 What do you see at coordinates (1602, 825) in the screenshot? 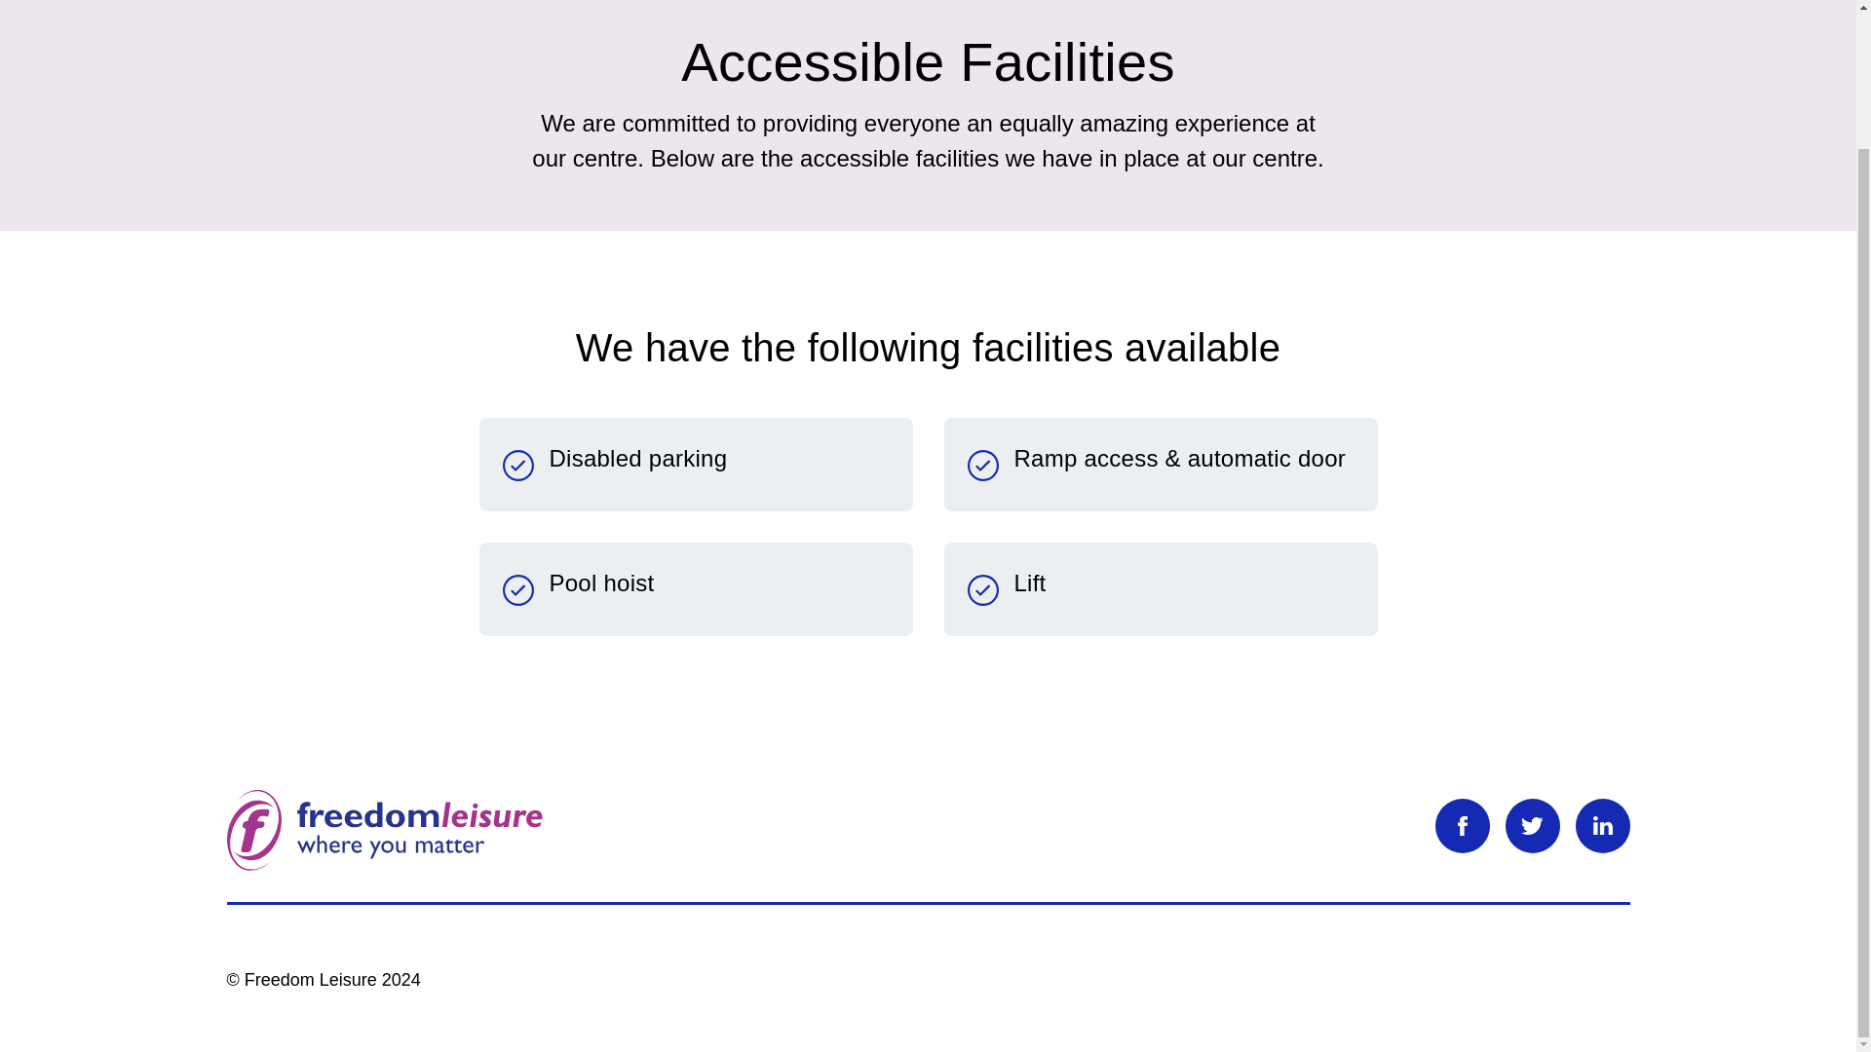
I see `Linkedin` at bounding box center [1602, 825].